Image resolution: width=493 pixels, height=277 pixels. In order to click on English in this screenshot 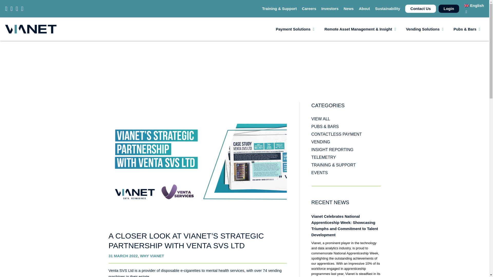, I will do `click(474, 5)`.